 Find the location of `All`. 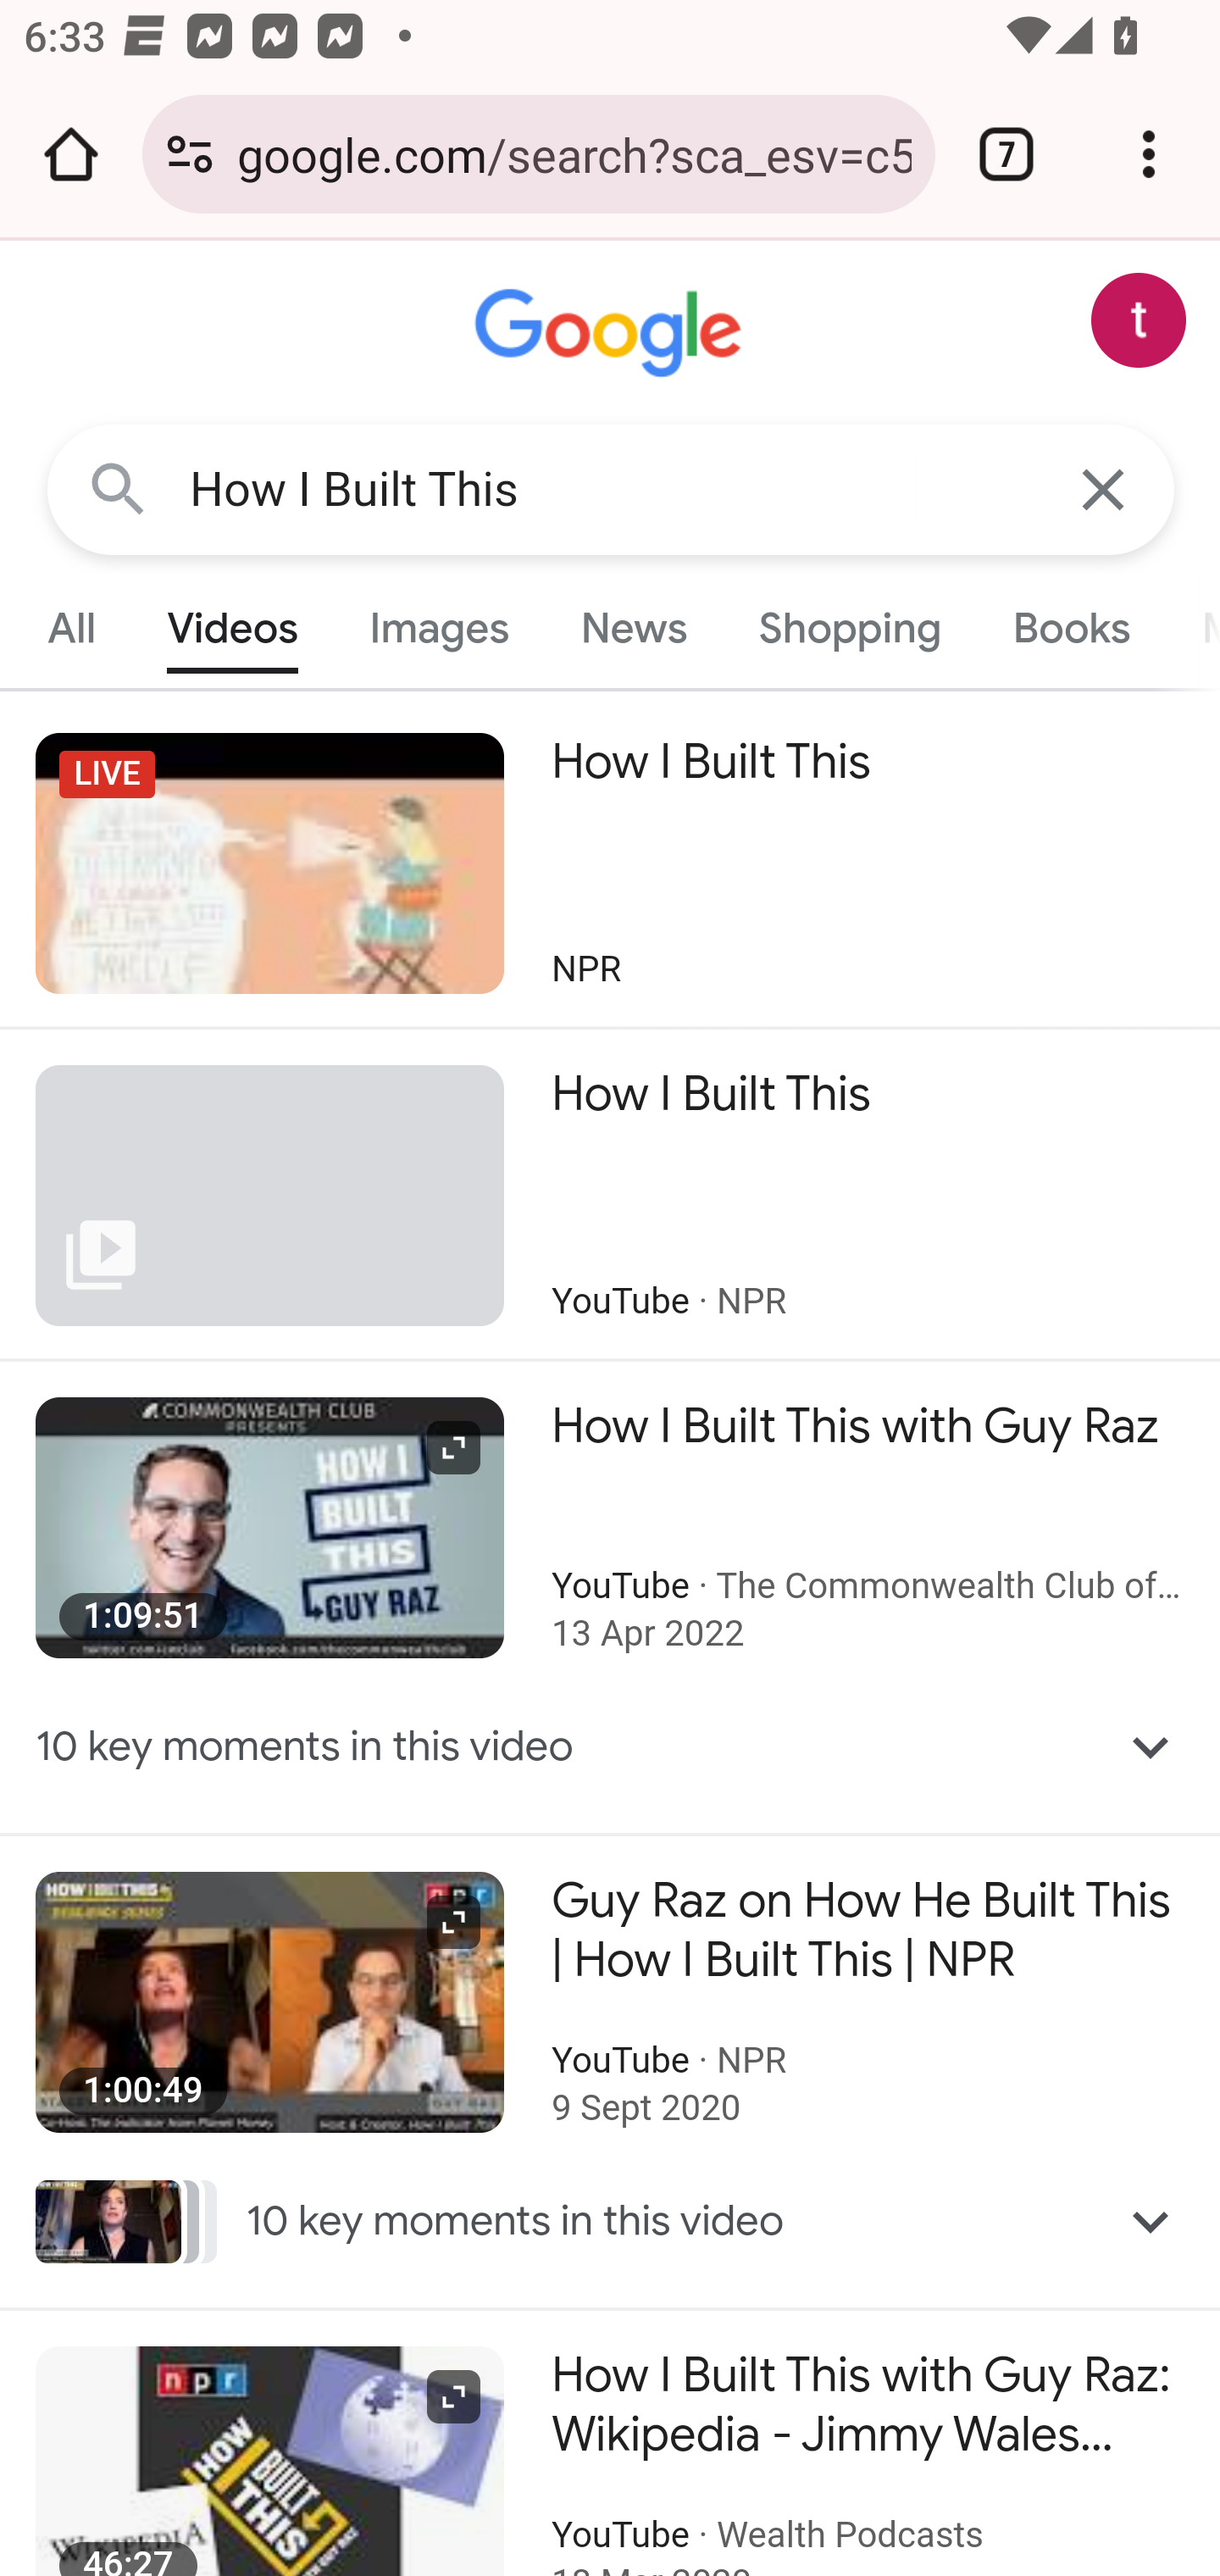

All is located at coordinates (72, 628).